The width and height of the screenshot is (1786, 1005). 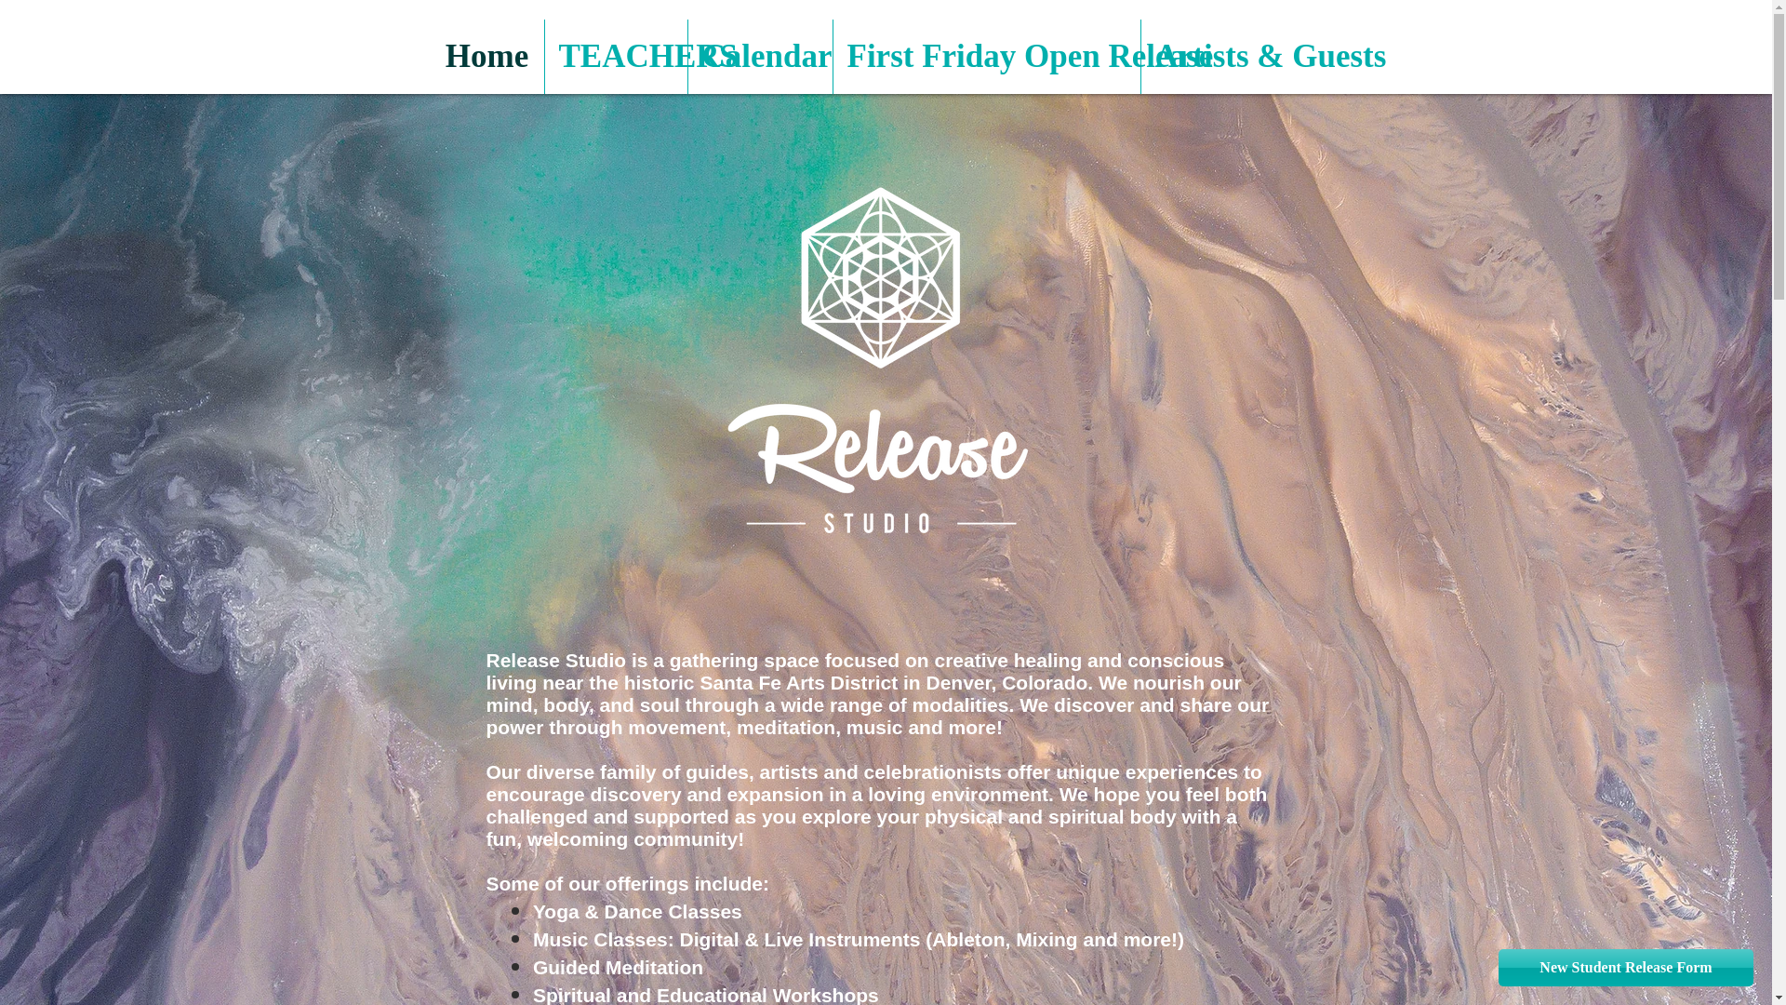 I want to click on First Friday Open Release, so click(x=987, y=56).